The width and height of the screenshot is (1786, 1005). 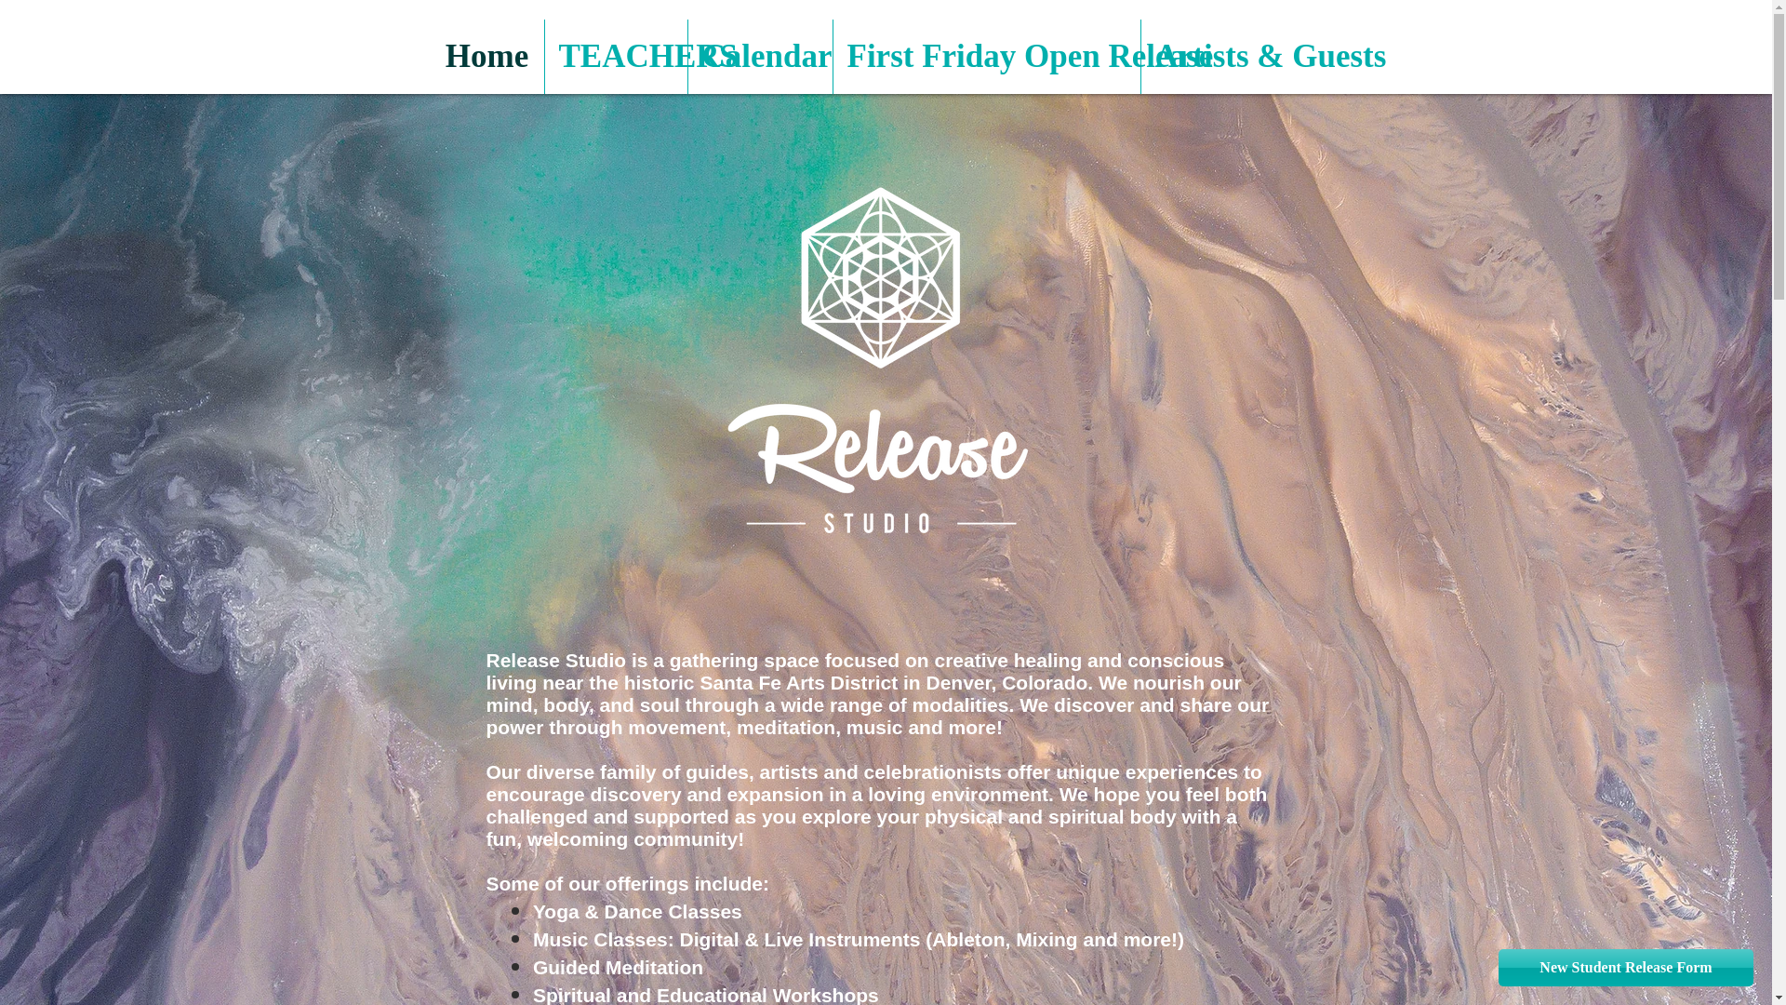 I want to click on First Friday Open Release, so click(x=987, y=56).